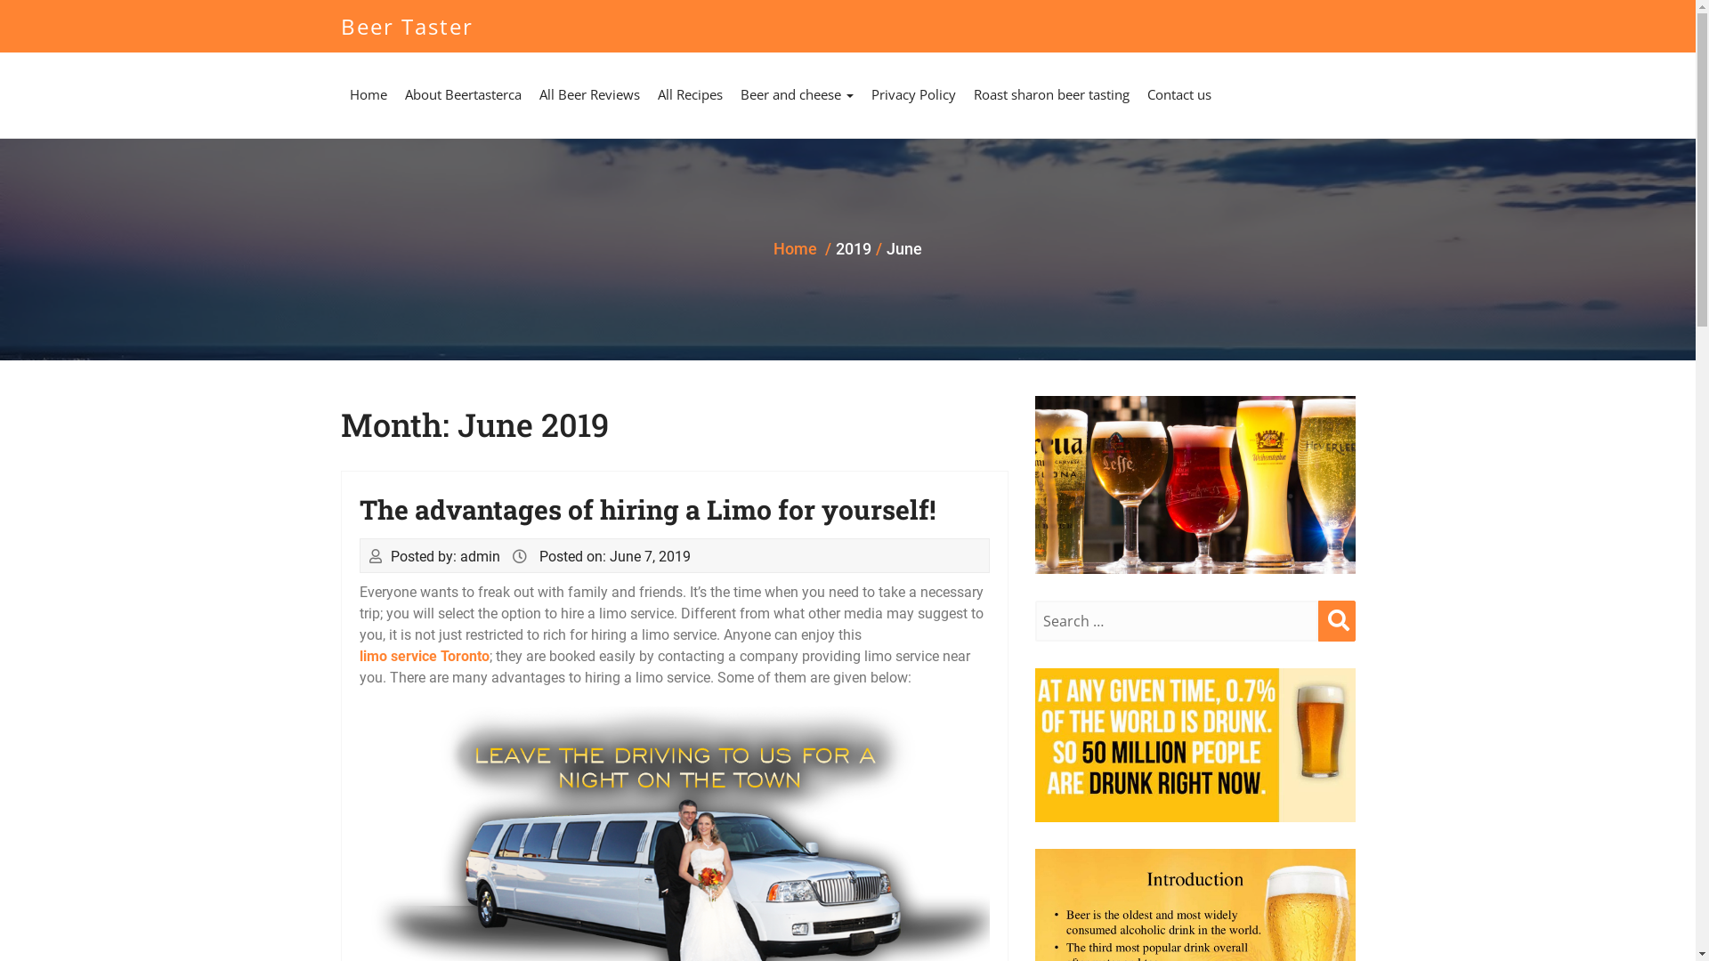 The width and height of the screenshot is (1709, 961). I want to click on About Beertasterca, so click(463, 94).